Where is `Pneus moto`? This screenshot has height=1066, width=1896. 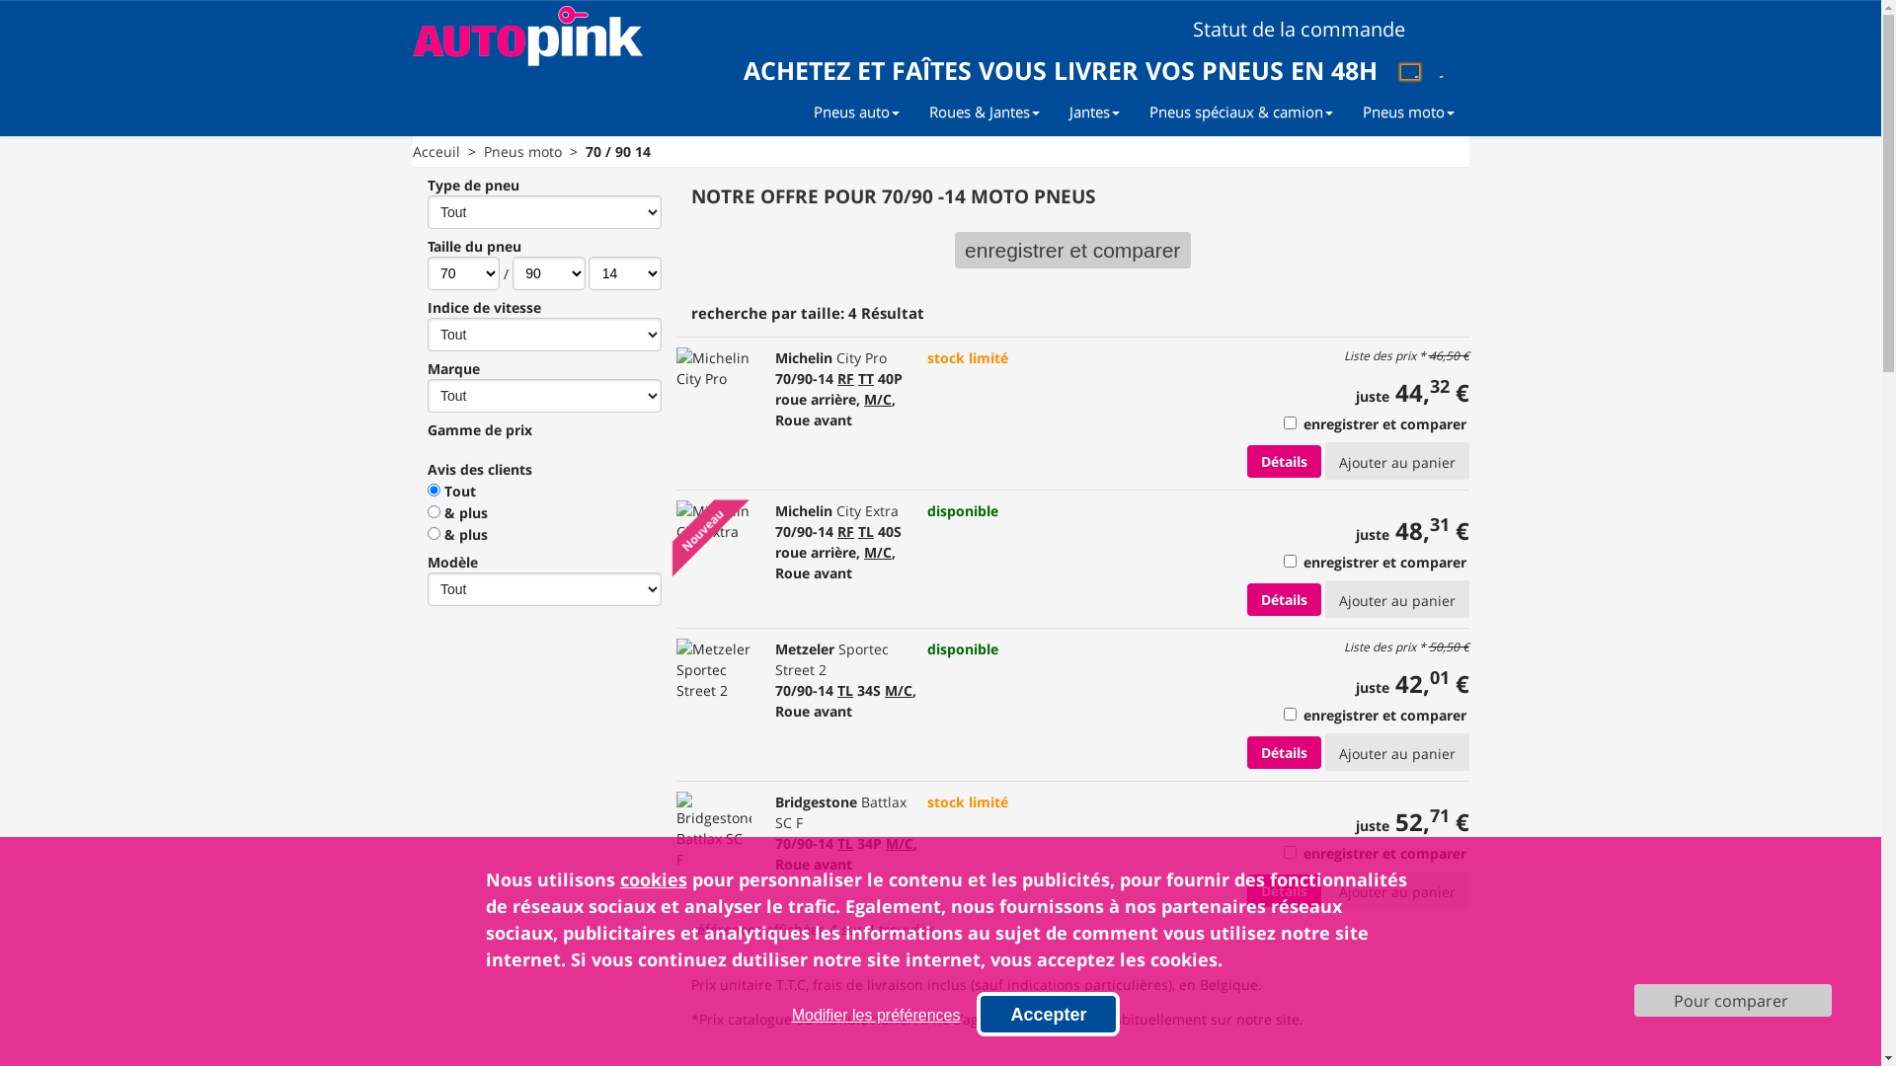 Pneus moto is located at coordinates (1408, 112).